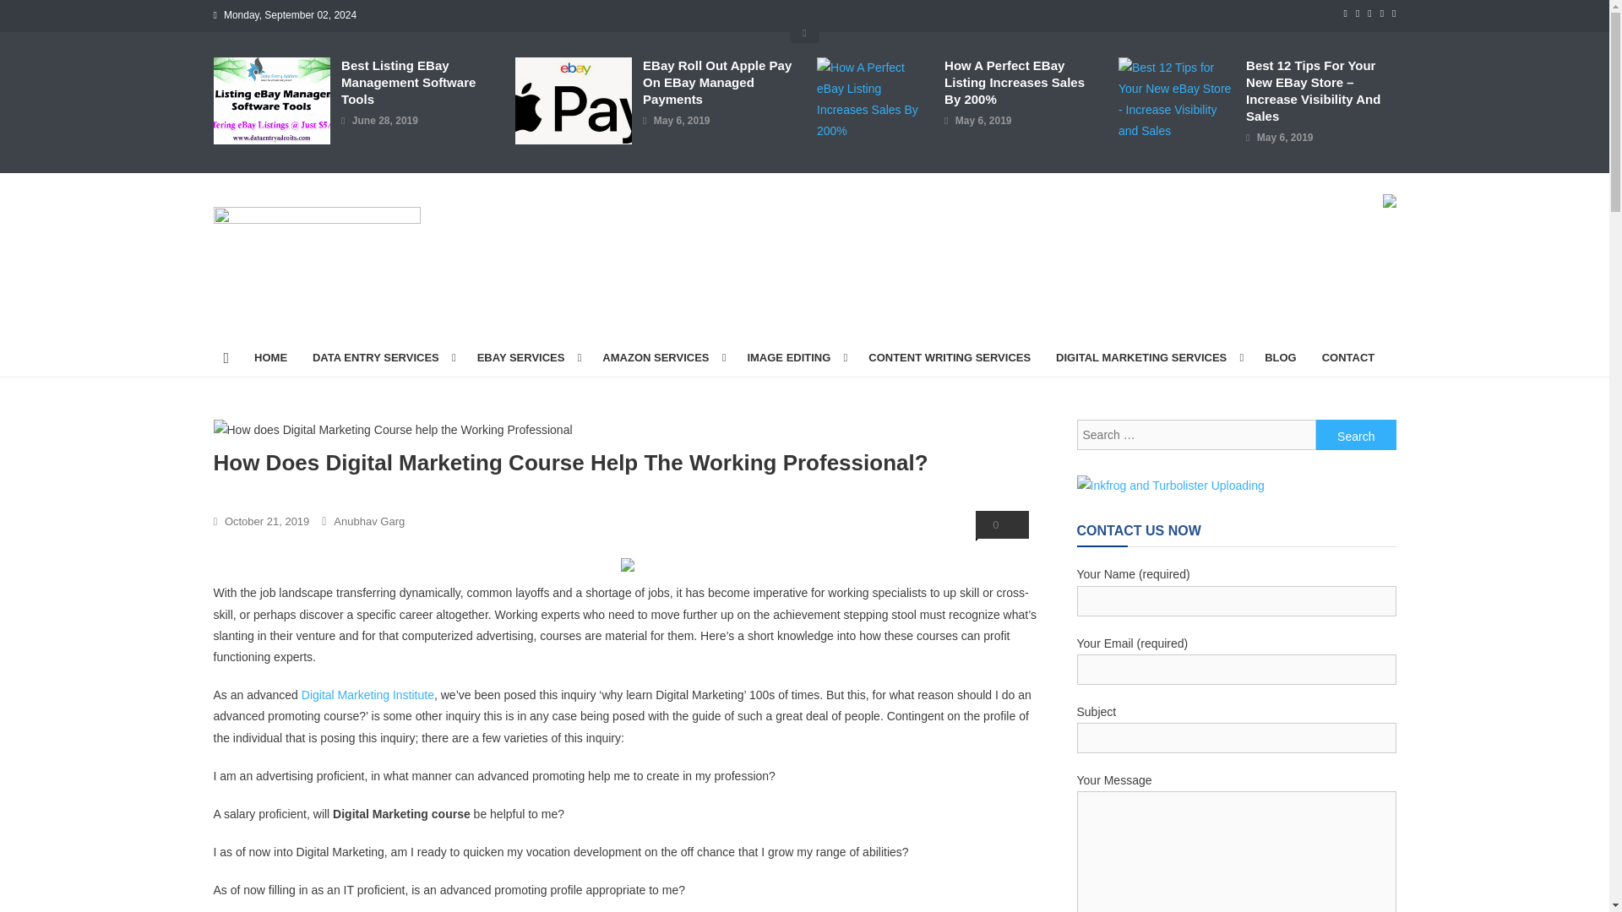 Image resolution: width=1622 pixels, height=912 pixels. Describe the element at coordinates (1356, 434) in the screenshot. I see `Search` at that location.